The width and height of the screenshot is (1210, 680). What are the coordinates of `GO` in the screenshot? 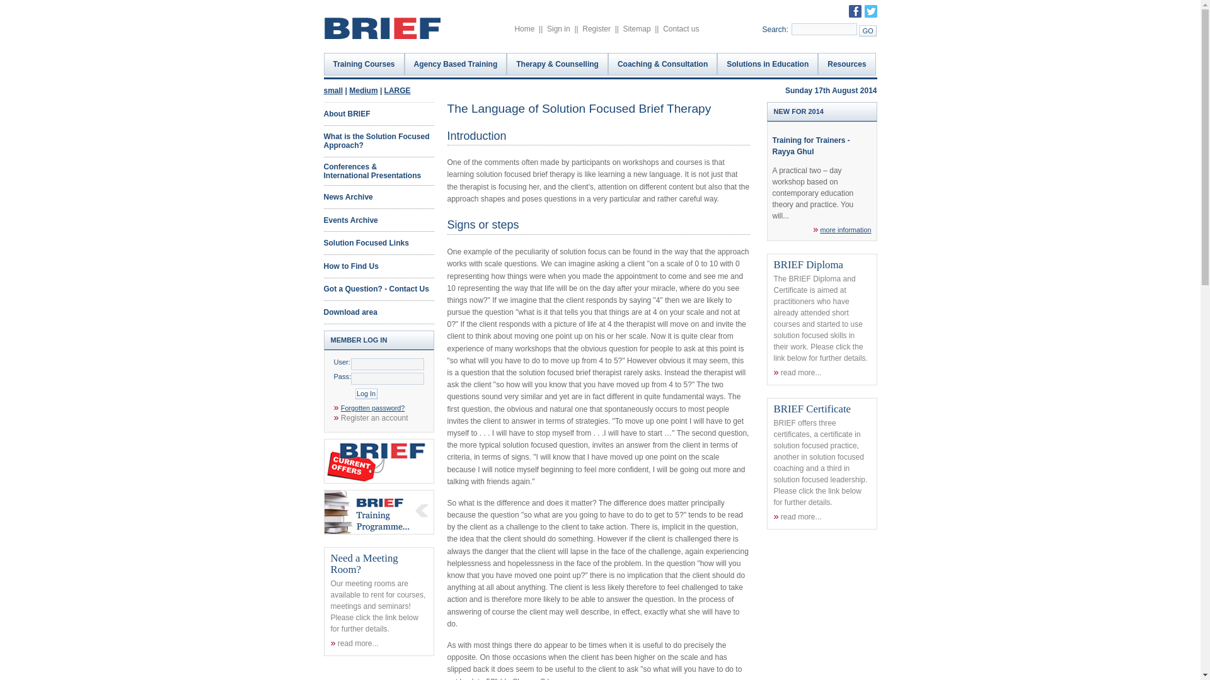 It's located at (867, 30).